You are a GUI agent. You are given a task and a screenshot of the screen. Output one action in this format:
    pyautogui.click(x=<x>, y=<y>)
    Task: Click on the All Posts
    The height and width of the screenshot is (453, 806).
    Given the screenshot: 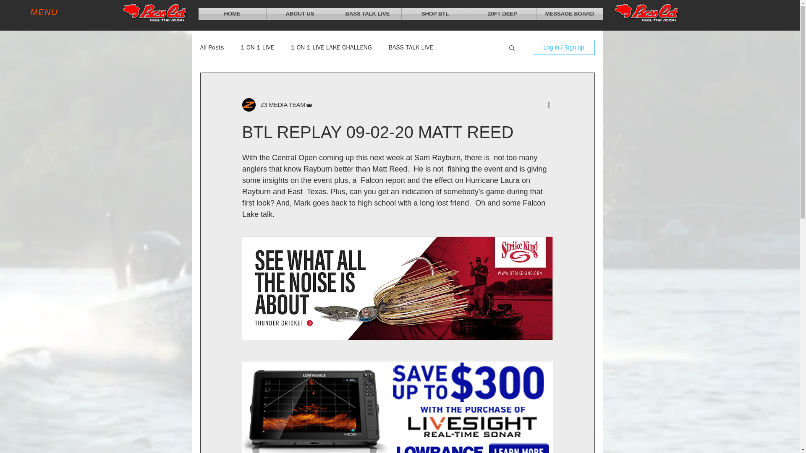 What is the action you would take?
    pyautogui.click(x=212, y=47)
    